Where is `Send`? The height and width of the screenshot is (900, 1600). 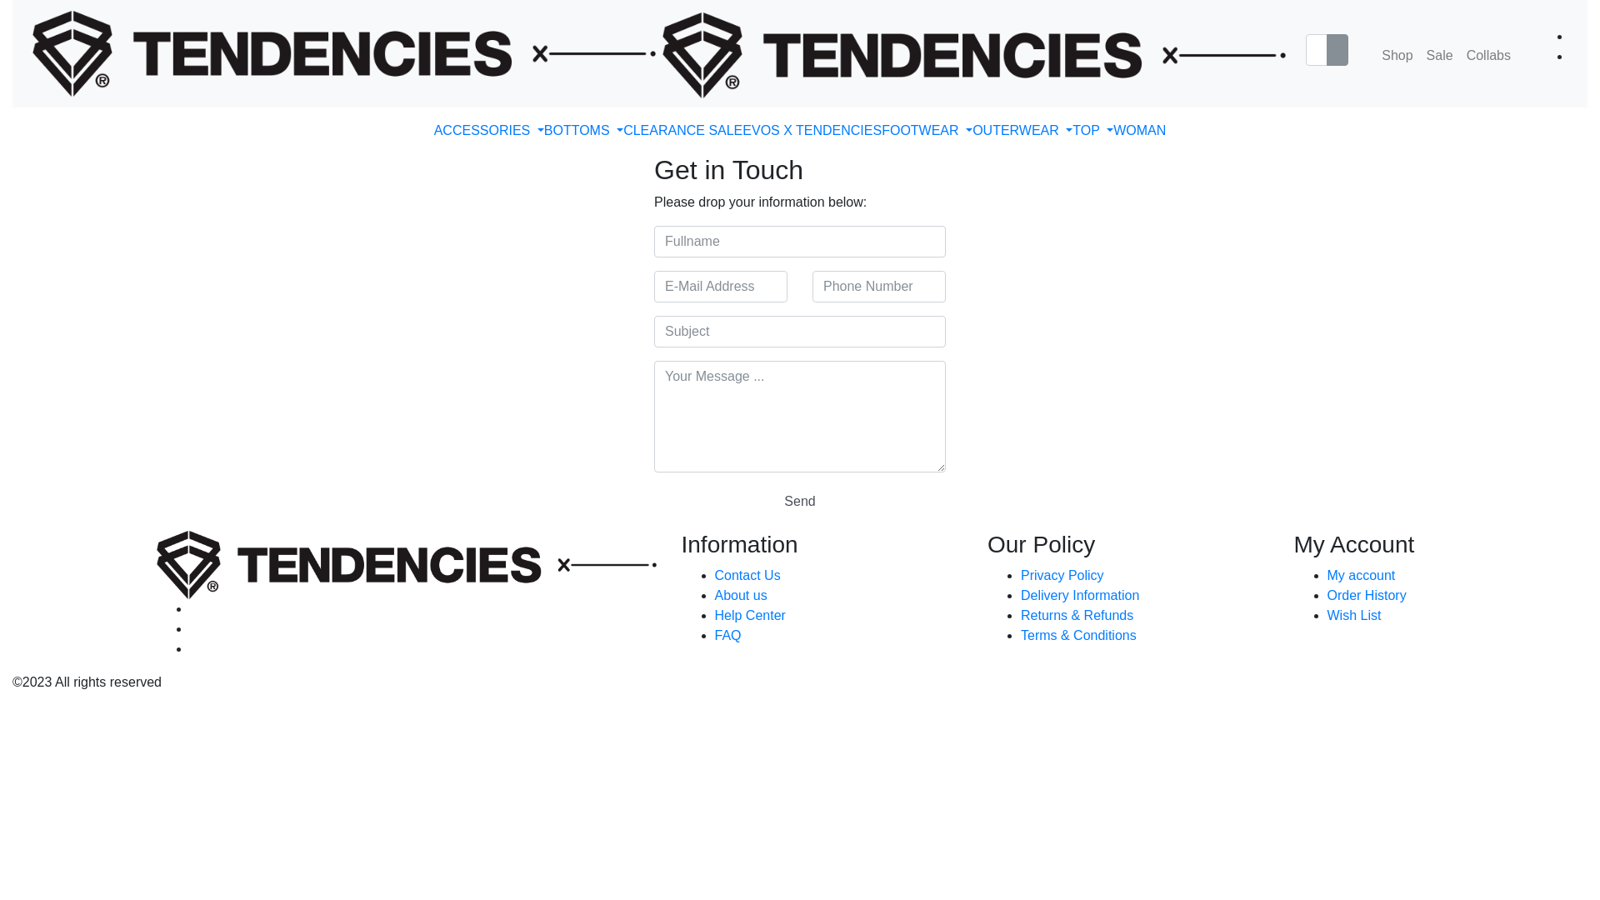 Send is located at coordinates (800, 502).